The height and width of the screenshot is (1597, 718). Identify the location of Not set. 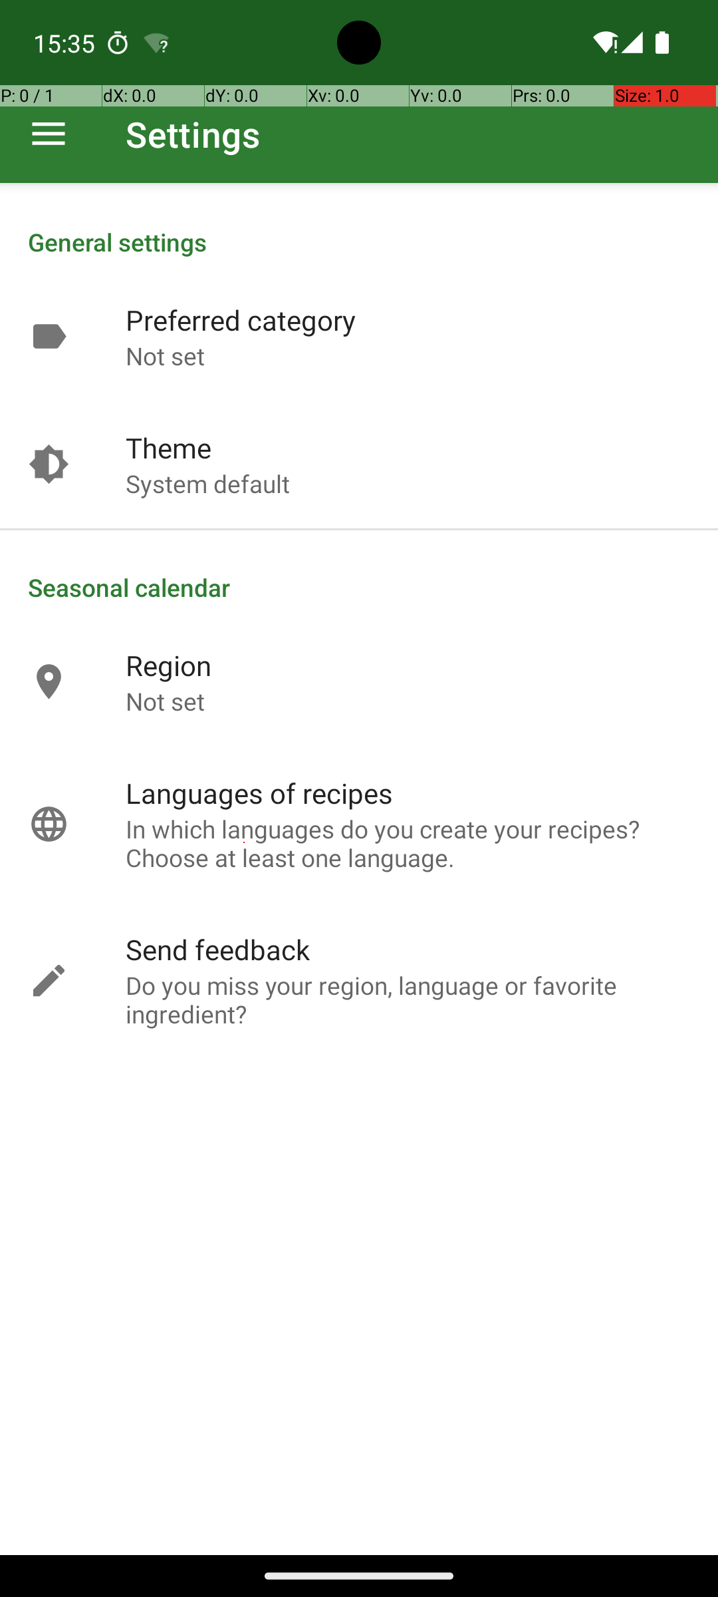
(165, 355).